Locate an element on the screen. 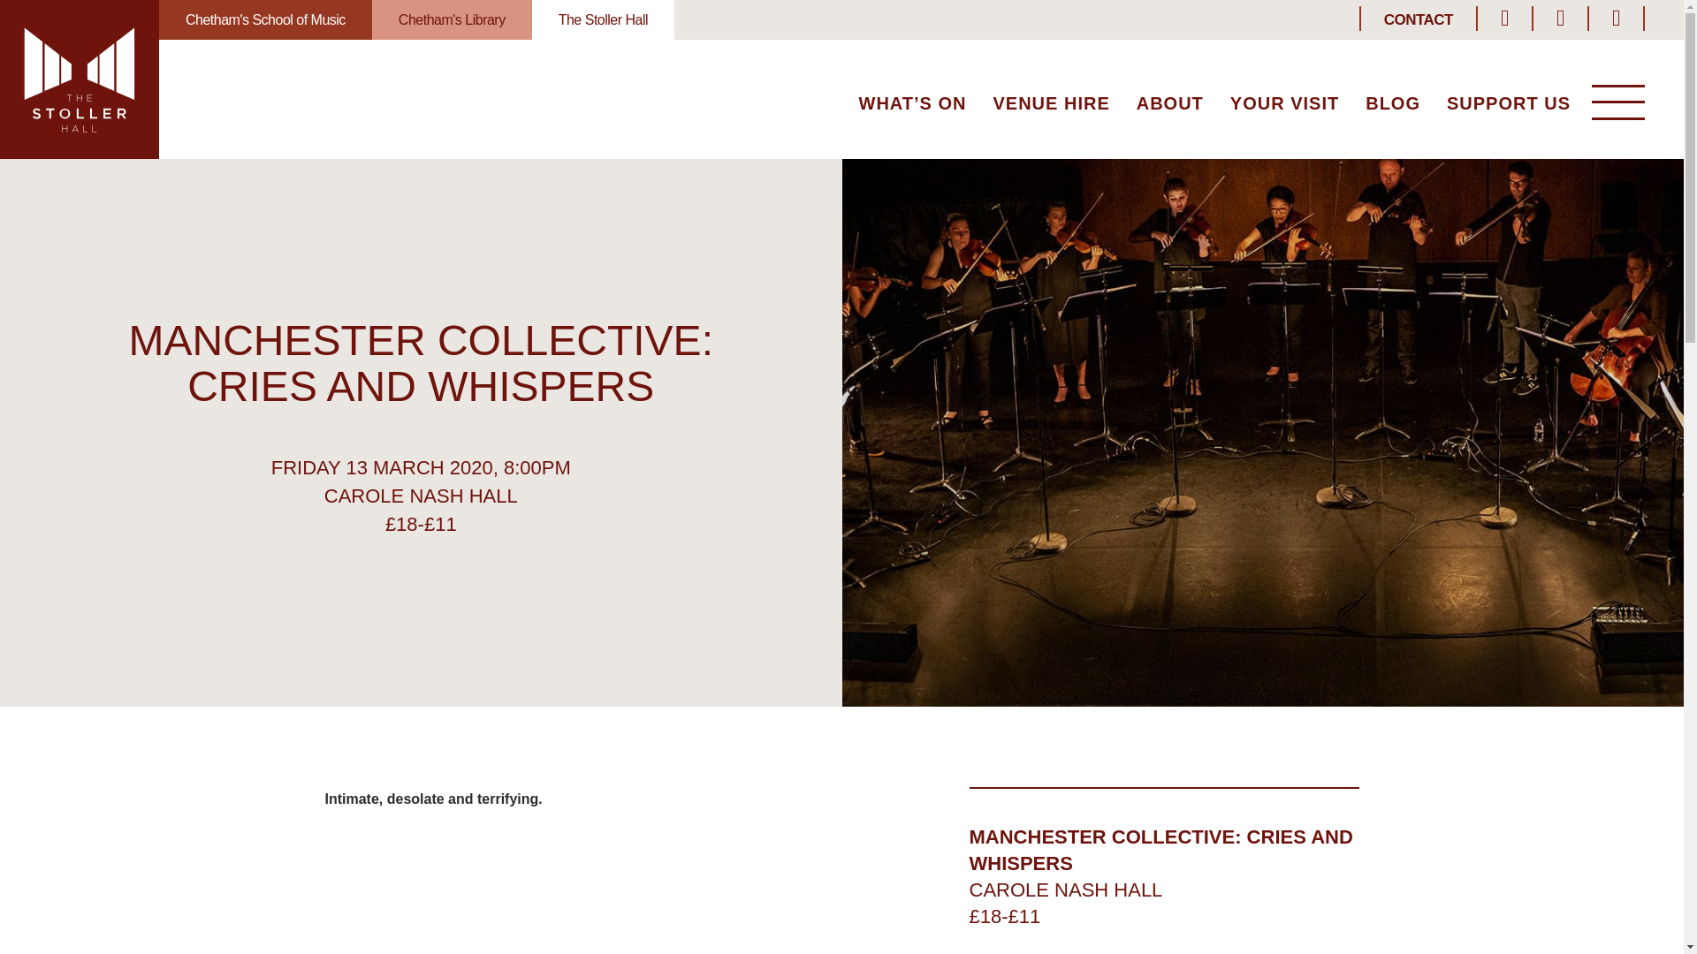  VENUE HIRE is located at coordinates (1051, 105).